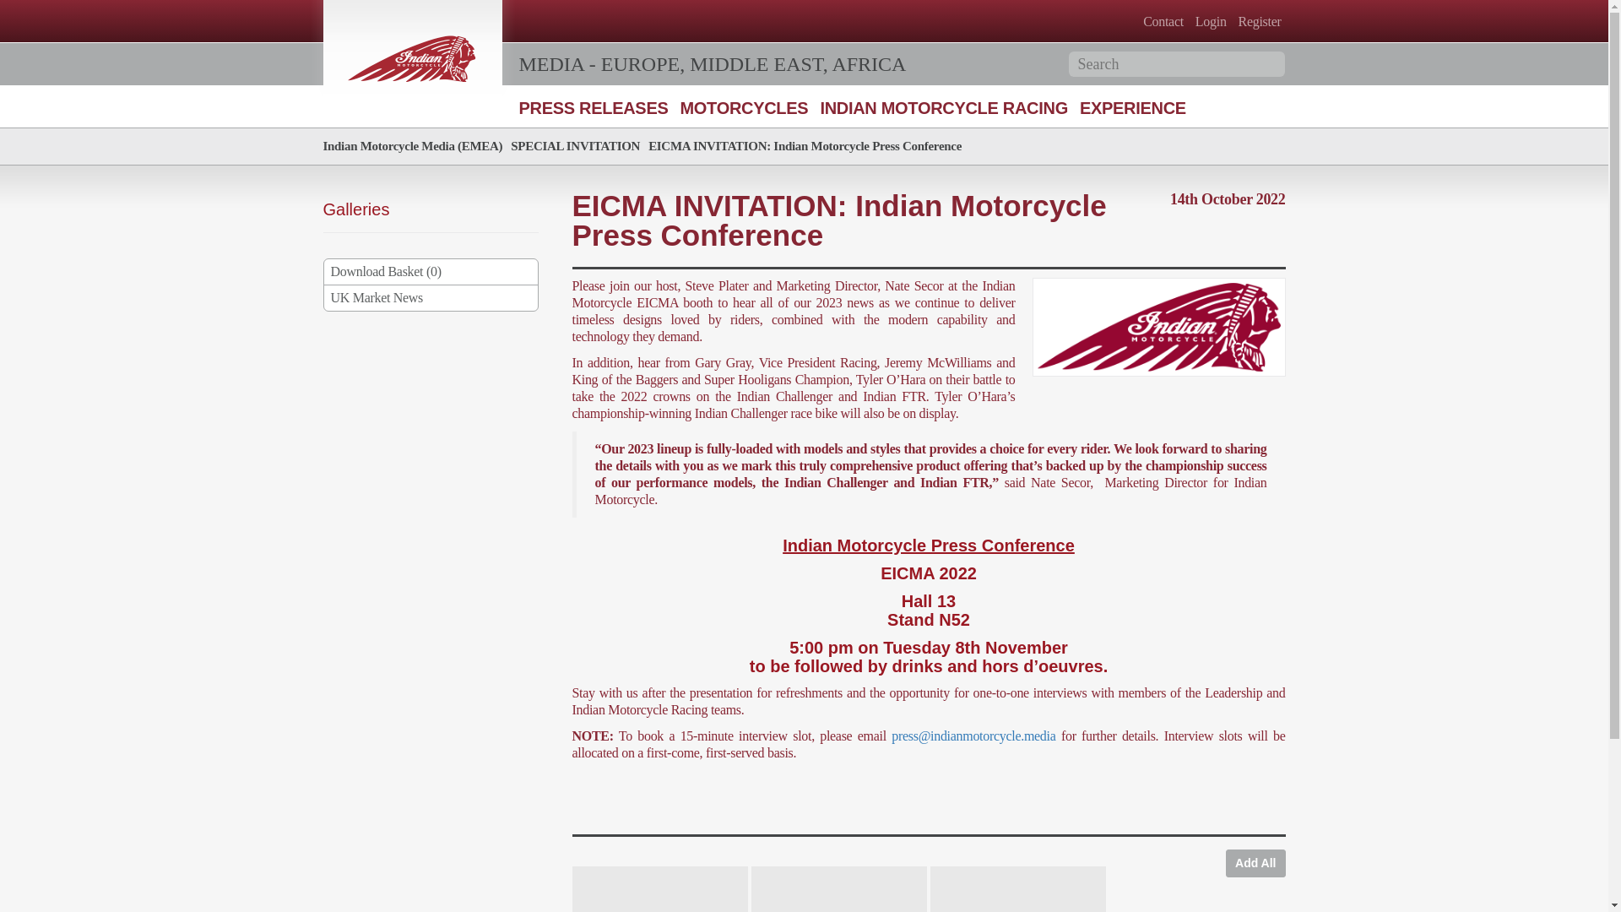  Describe the element at coordinates (743, 108) in the screenshot. I see `MOTORCYCLES` at that location.